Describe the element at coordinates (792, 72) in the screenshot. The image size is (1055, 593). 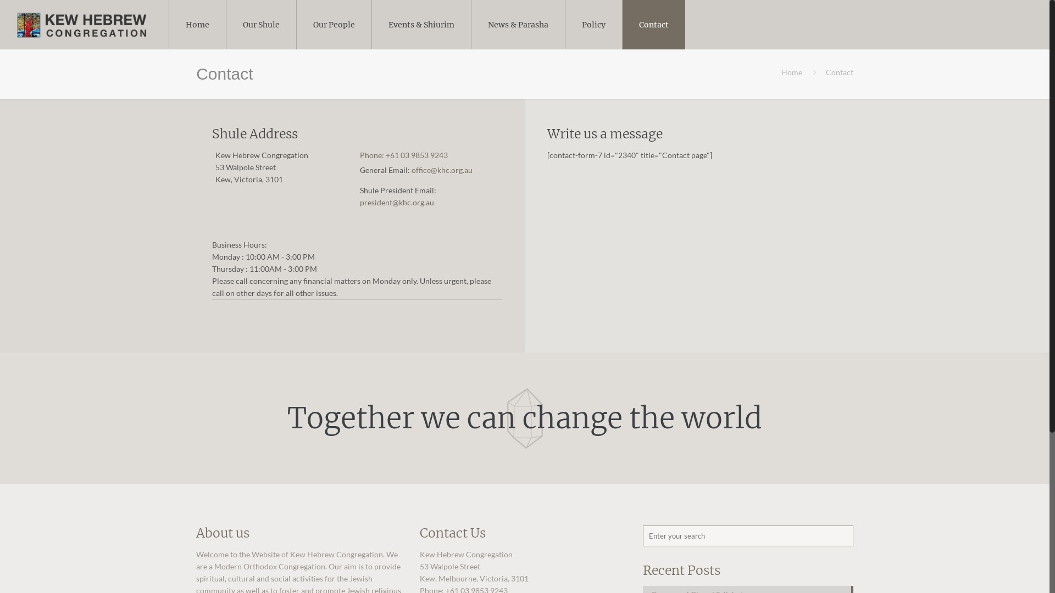
I see `Home` at that location.